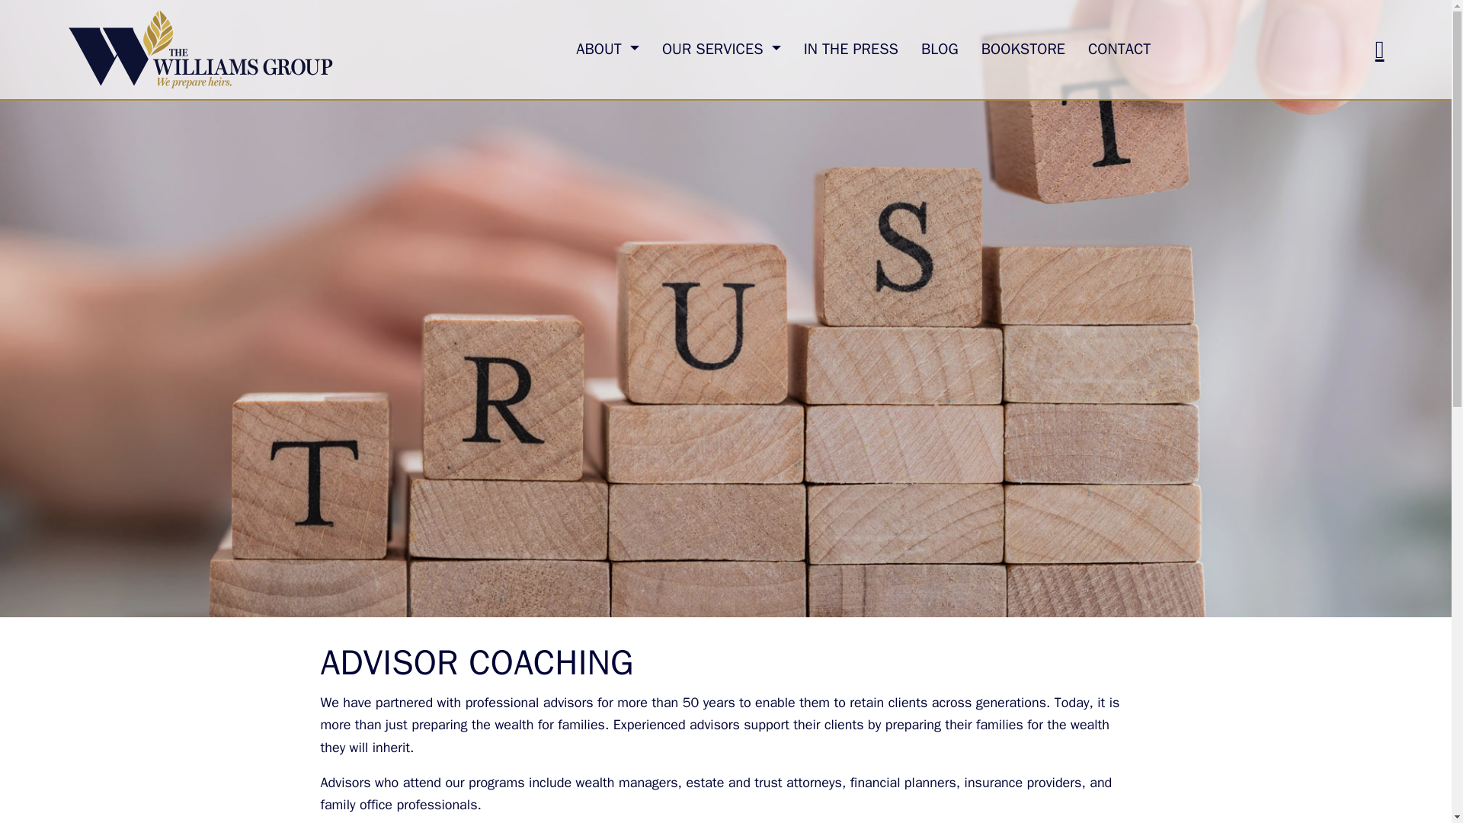  Describe the element at coordinates (722, 49) in the screenshot. I see `OUR SERVICES` at that location.